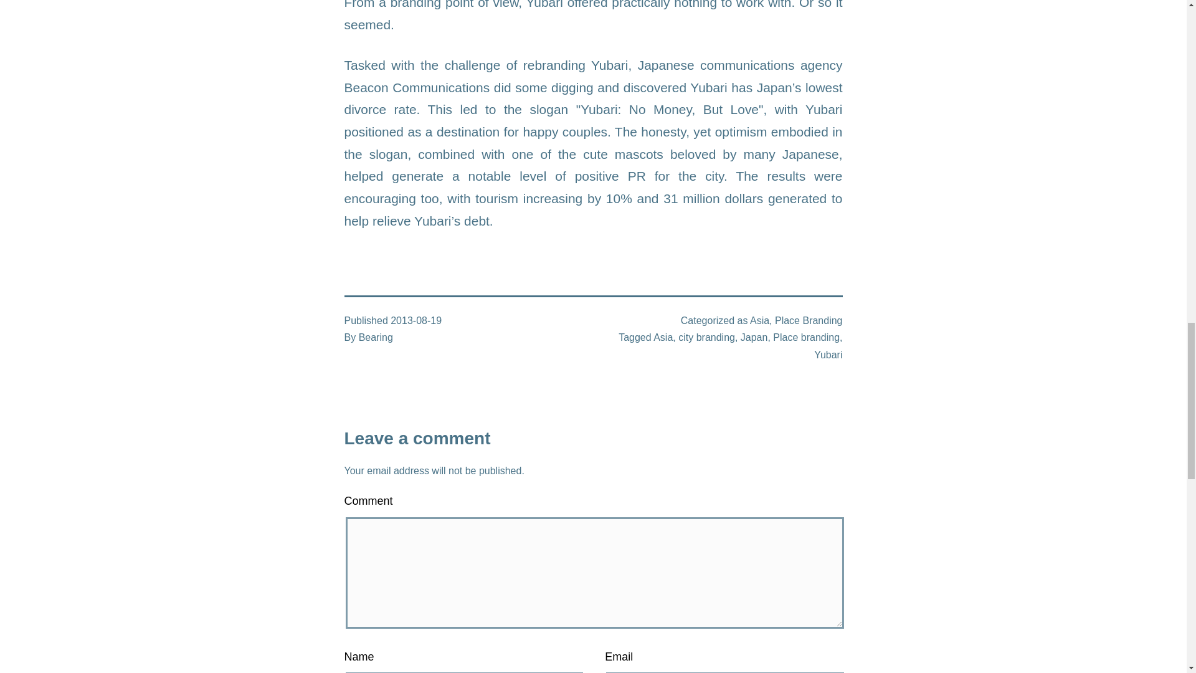 This screenshot has height=673, width=1196. I want to click on Asia, so click(759, 320).